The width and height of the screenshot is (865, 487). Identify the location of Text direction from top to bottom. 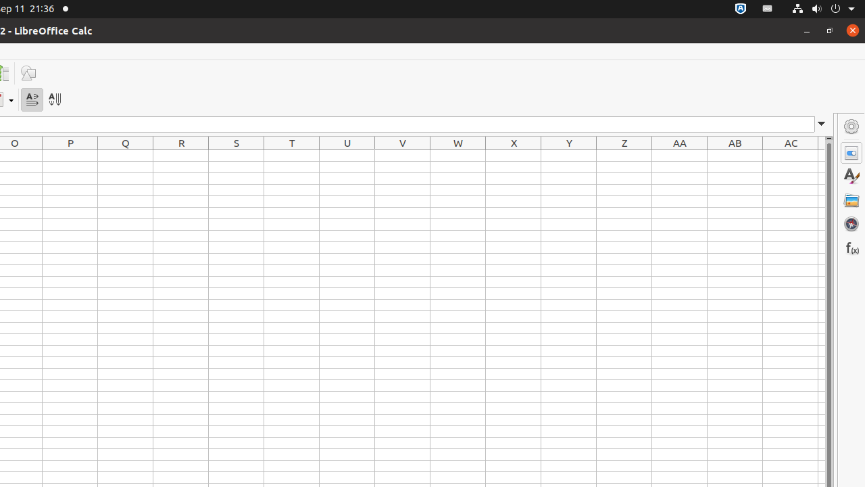
(54, 100).